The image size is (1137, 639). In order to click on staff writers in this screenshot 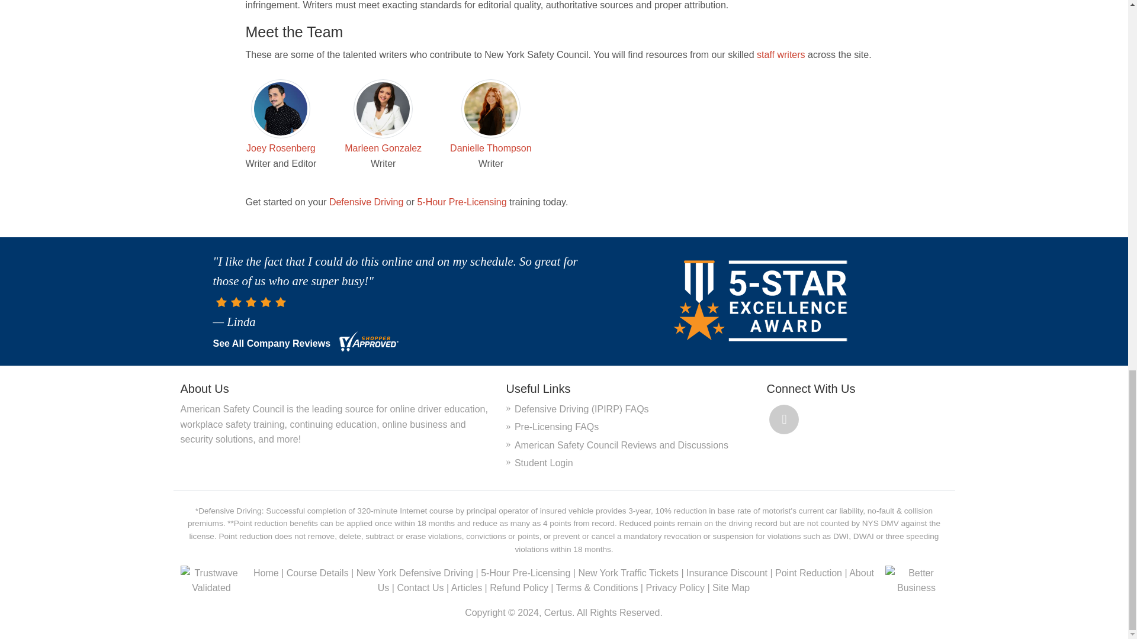, I will do `click(781, 54)`.